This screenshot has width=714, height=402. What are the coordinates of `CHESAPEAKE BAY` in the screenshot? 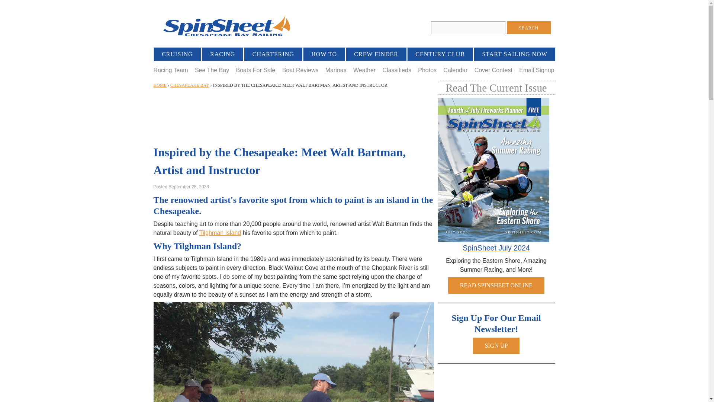 It's located at (190, 85).